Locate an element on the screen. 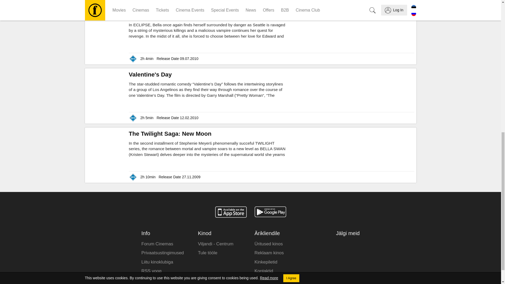  Under 12 Not Recommended is located at coordinates (133, 177).